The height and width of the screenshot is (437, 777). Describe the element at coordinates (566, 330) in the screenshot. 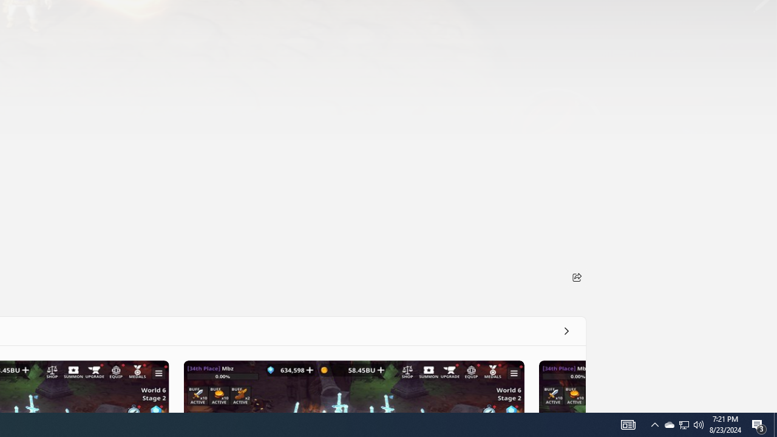

I see `See all` at that location.